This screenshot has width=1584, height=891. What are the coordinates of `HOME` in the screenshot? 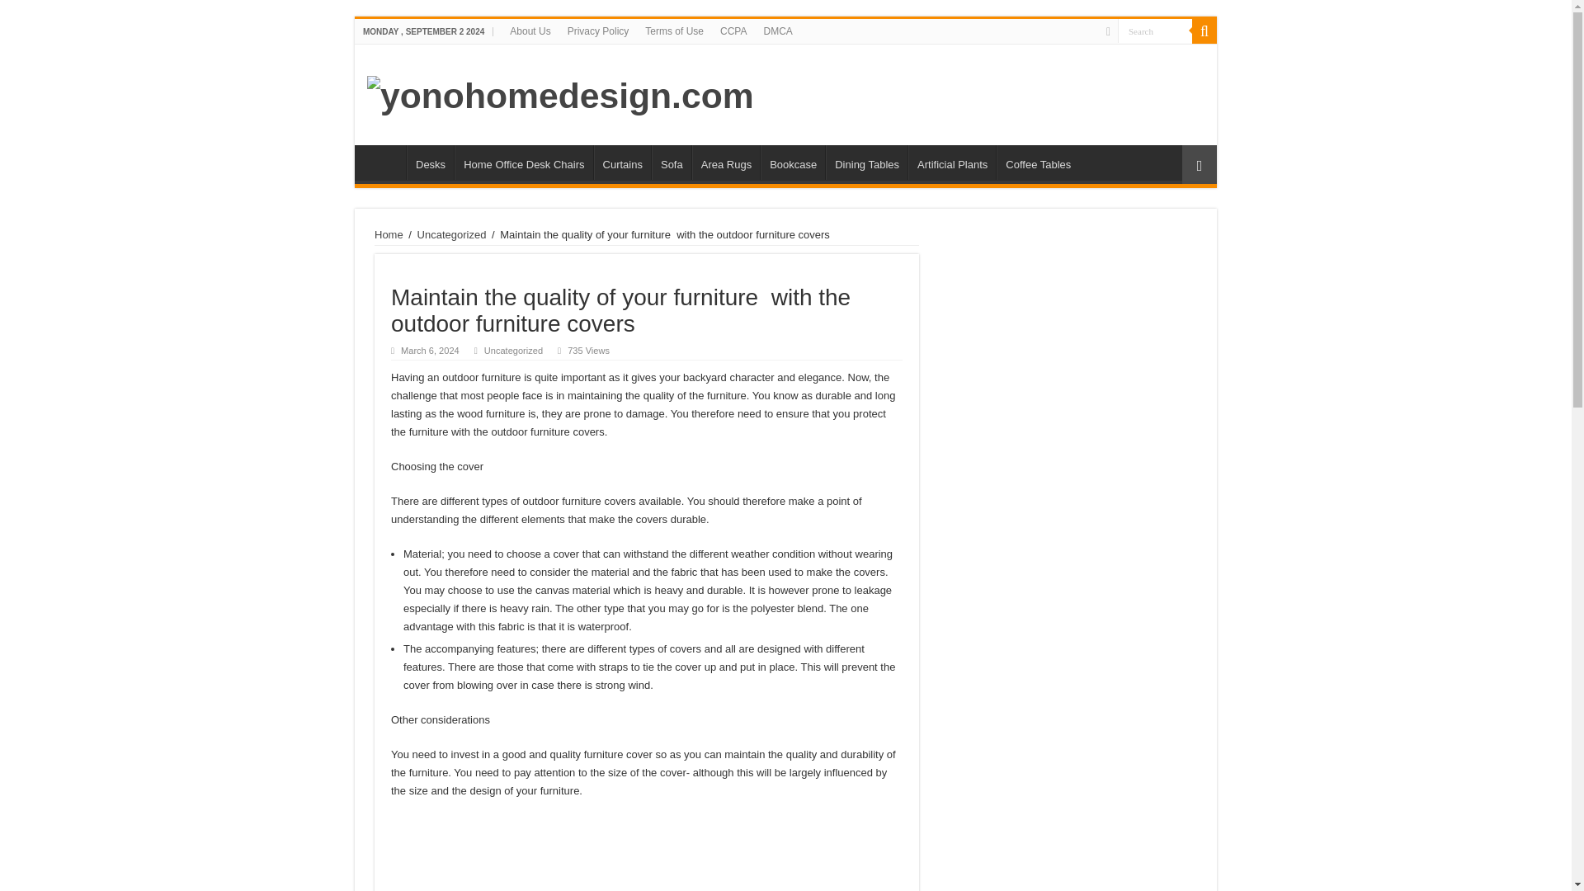 It's located at (384, 163).